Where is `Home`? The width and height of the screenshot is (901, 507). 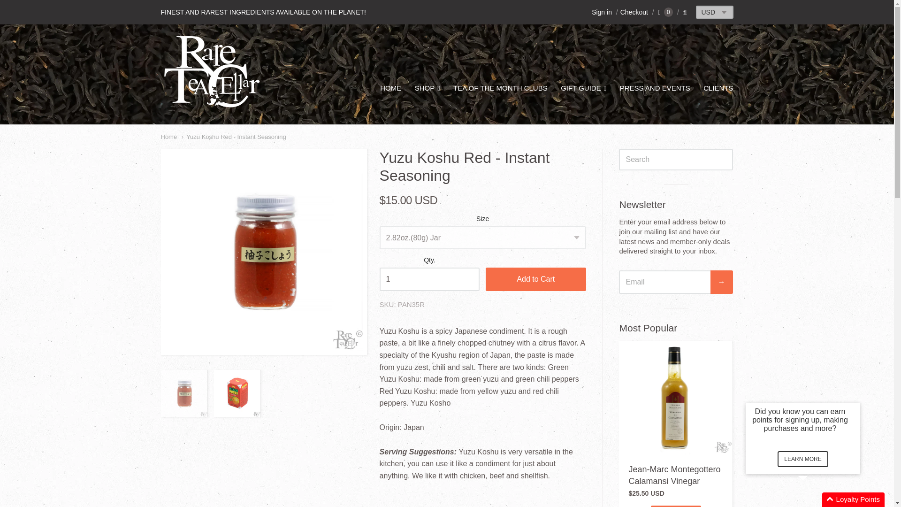 Home is located at coordinates (168, 137).